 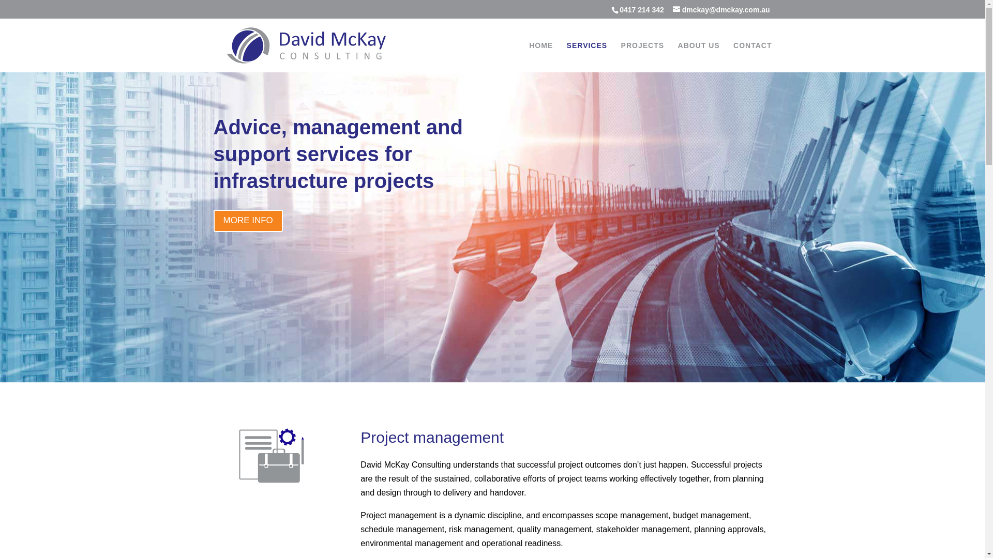 I want to click on CONTACT, so click(x=753, y=57).